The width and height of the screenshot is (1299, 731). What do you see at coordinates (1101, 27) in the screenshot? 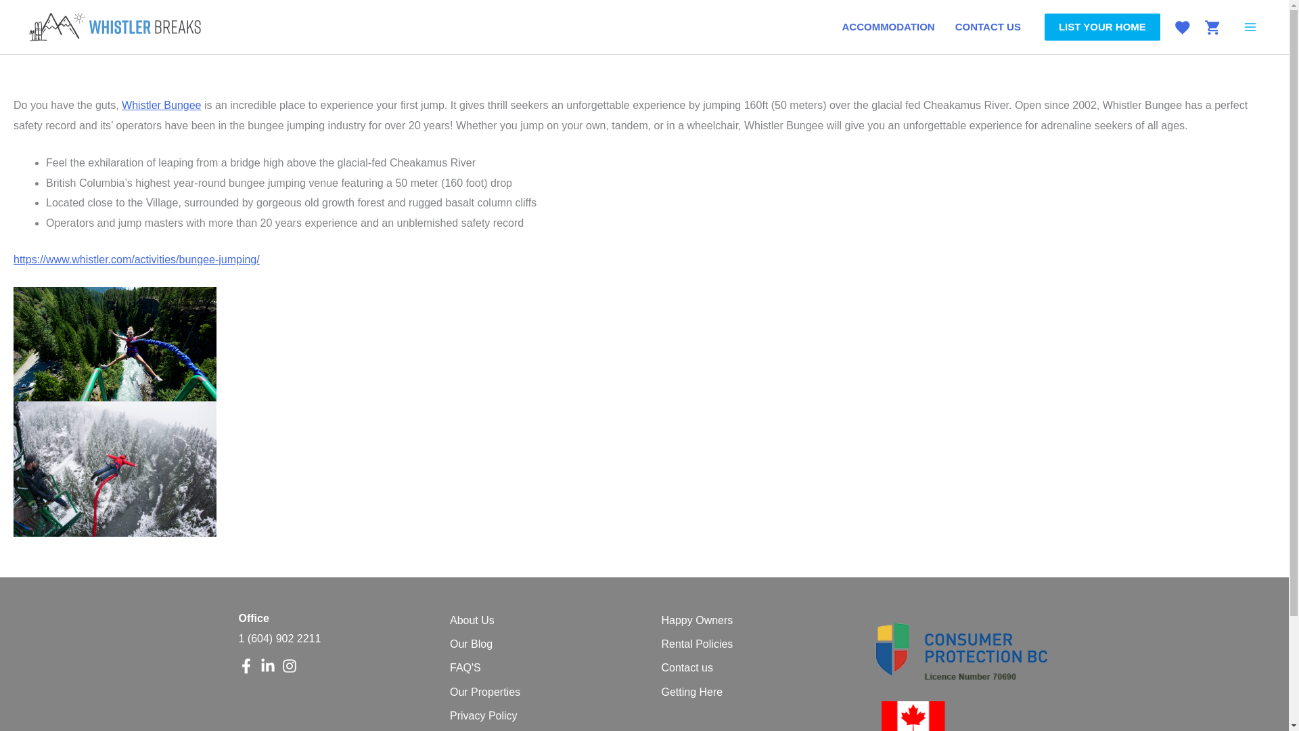
I see `LIST YOUR HOME` at bounding box center [1101, 27].